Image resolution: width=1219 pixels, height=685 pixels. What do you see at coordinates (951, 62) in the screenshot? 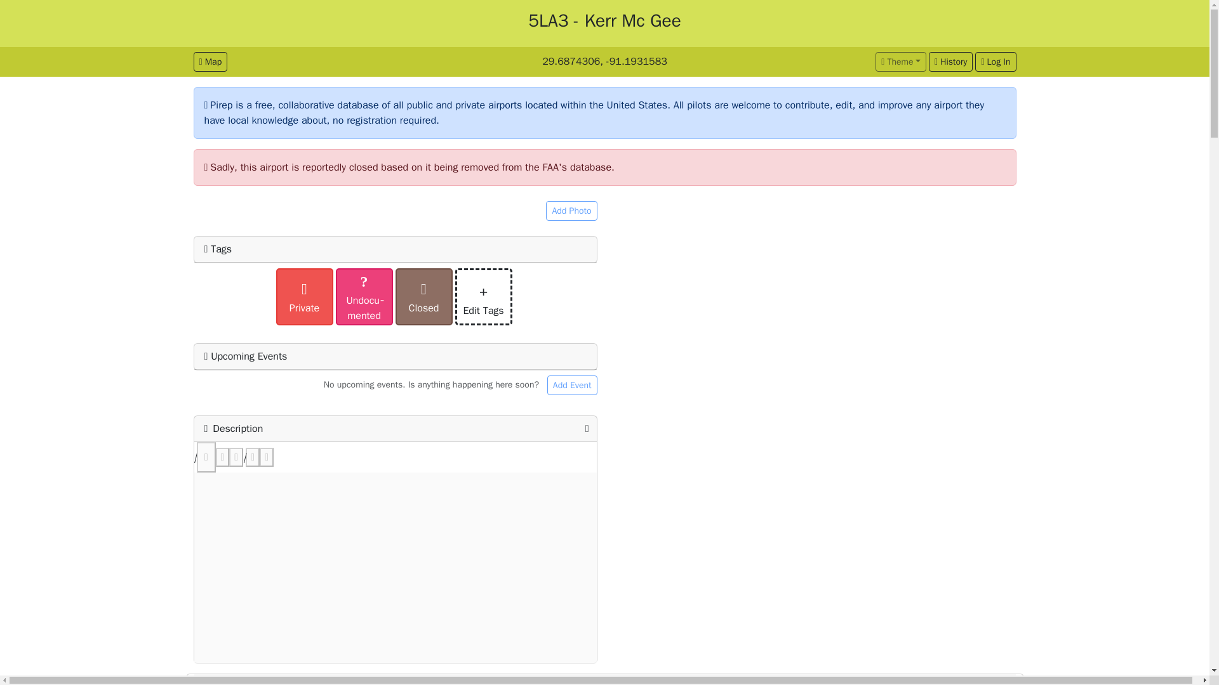
I see `History` at bounding box center [951, 62].